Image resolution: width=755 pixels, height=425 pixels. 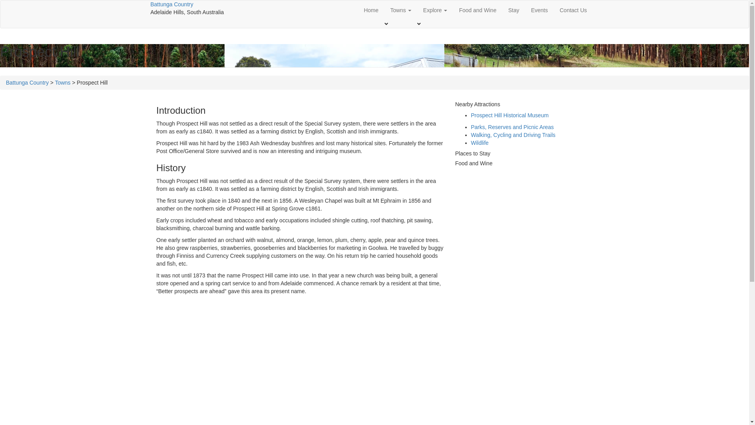 What do you see at coordinates (513, 127) in the screenshot?
I see `Parks, Reserves and Picnic Areas` at bounding box center [513, 127].